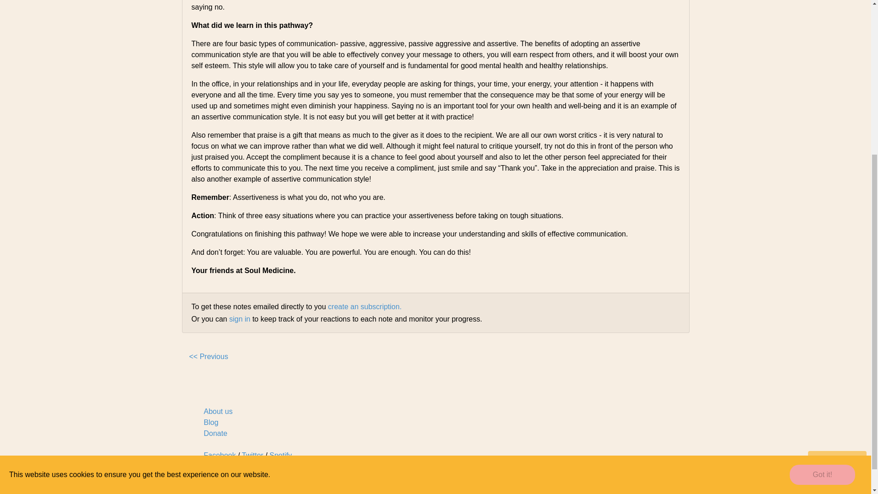 Image resolution: width=878 pixels, height=494 pixels. I want to click on Twitter, so click(252, 456).